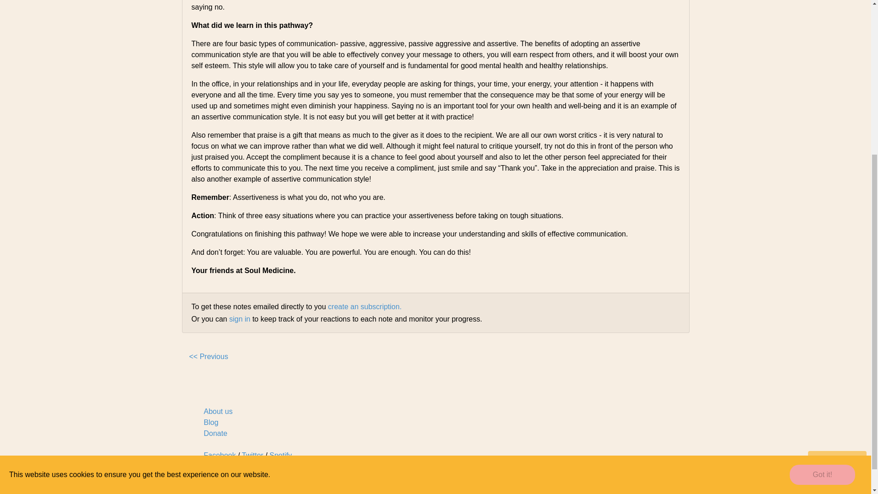 Image resolution: width=878 pixels, height=494 pixels. I want to click on Twitter, so click(252, 456).